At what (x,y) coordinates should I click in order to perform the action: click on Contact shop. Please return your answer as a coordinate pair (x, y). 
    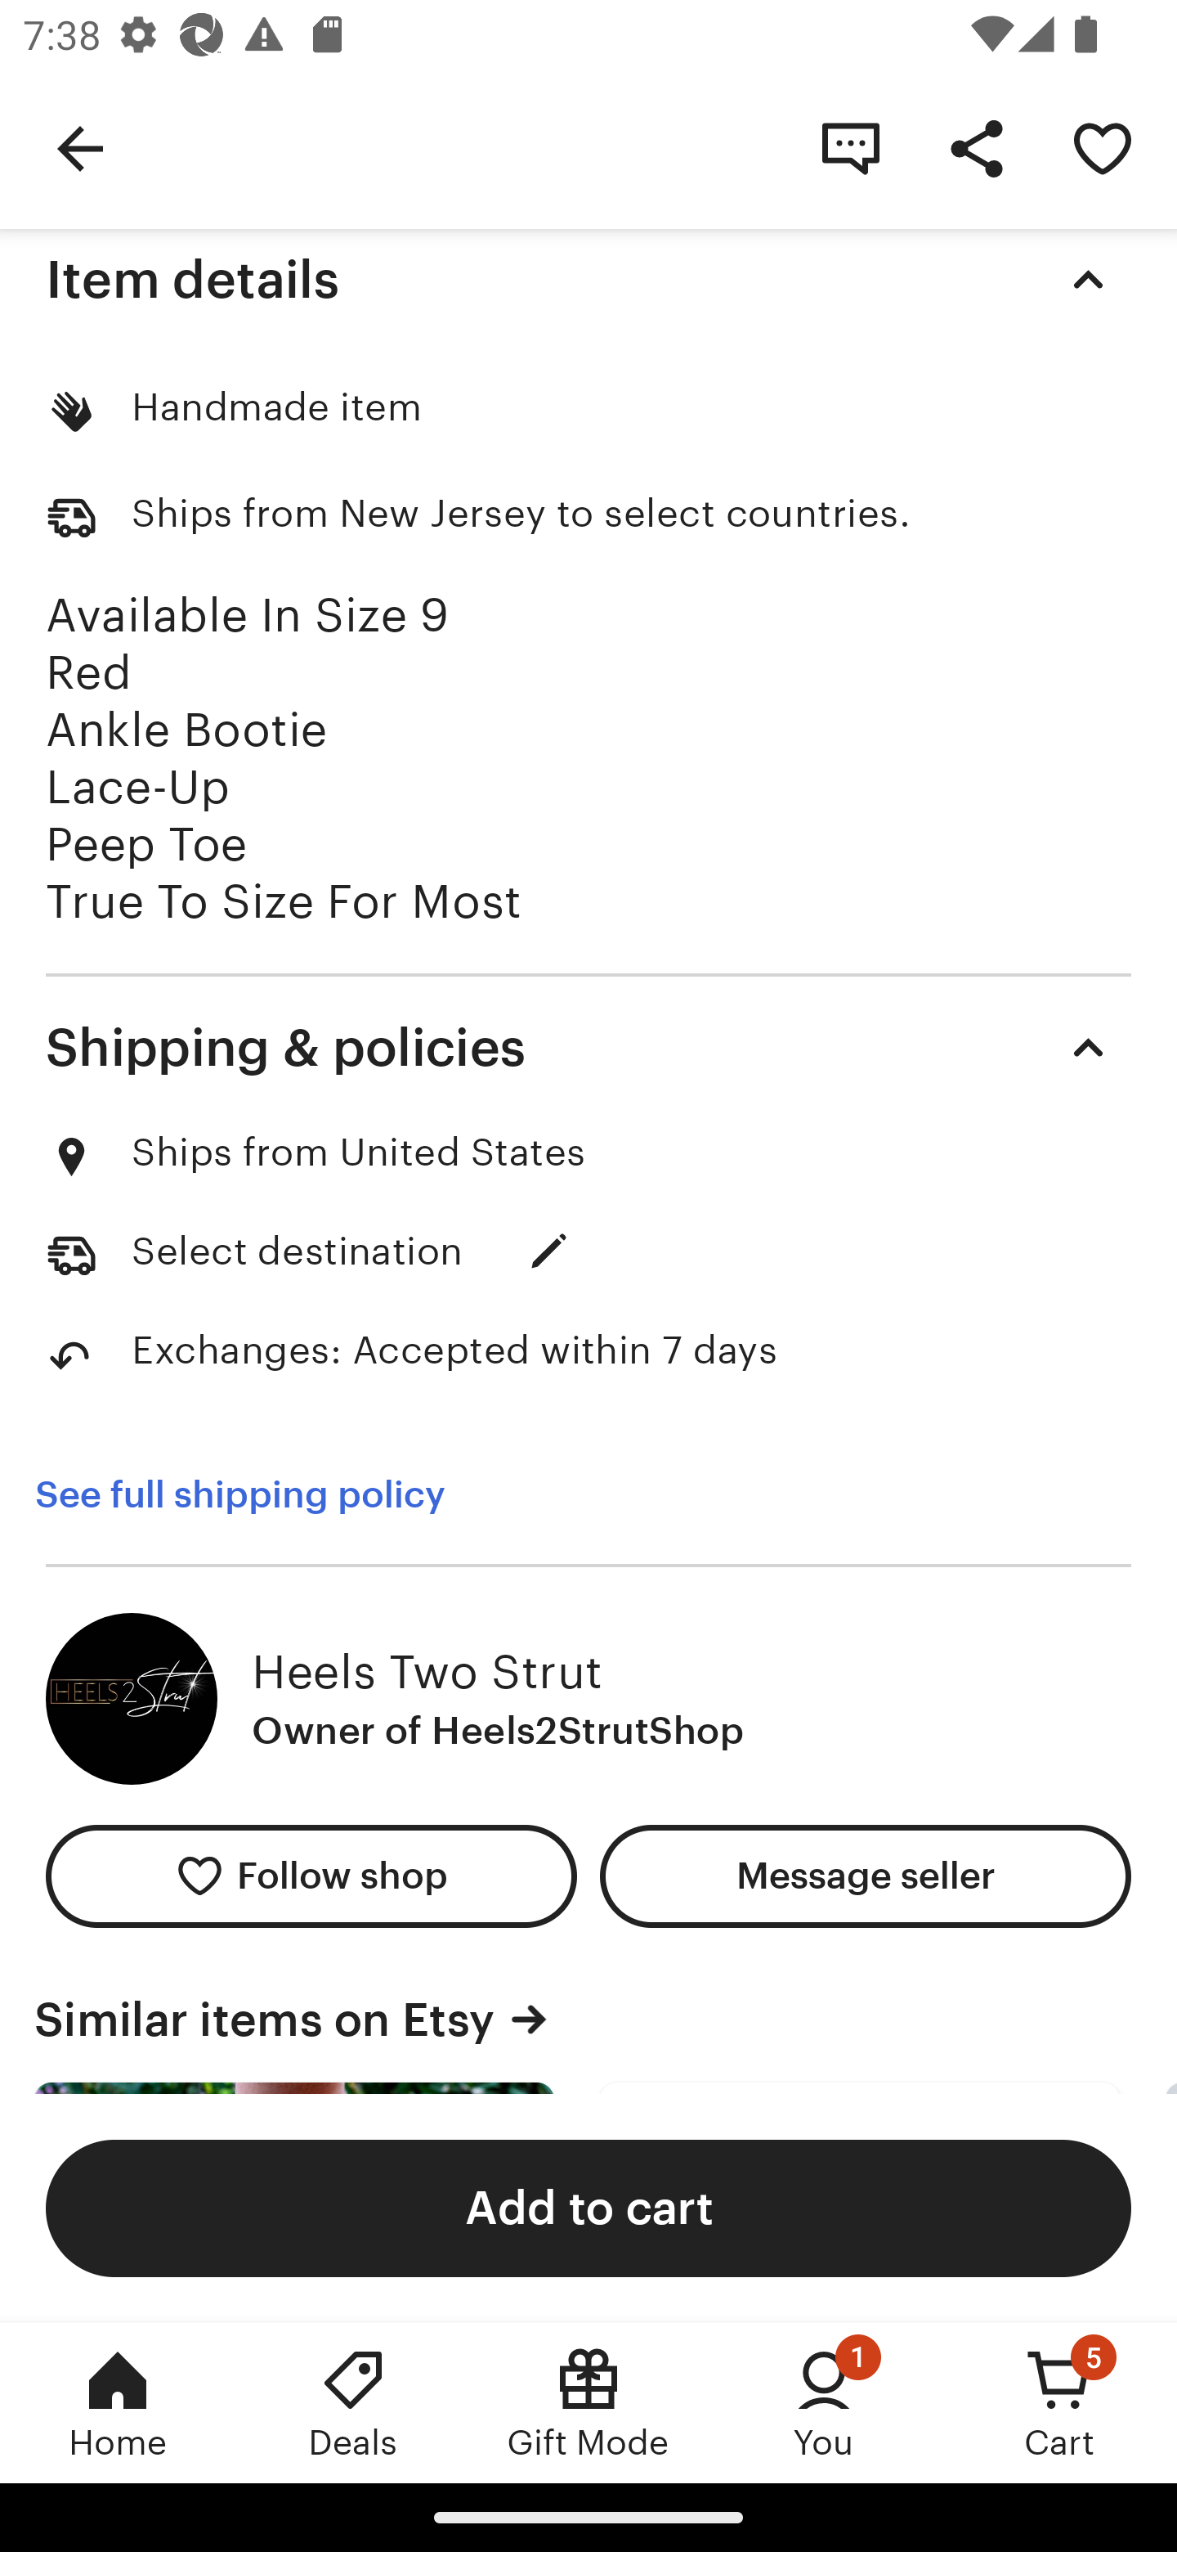
    Looking at the image, I should click on (850, 147).